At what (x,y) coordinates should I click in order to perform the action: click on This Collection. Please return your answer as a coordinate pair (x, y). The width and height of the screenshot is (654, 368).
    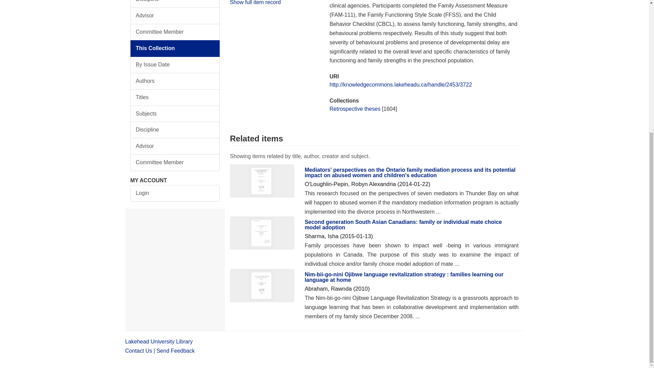
    Looking at the image, I should click on (175, 48).